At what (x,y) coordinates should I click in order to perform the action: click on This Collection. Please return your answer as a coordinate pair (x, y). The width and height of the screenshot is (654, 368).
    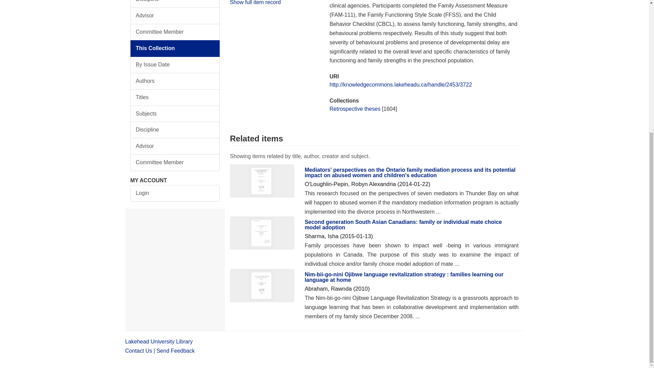
    Looking at the image, I should click on (175, 48).